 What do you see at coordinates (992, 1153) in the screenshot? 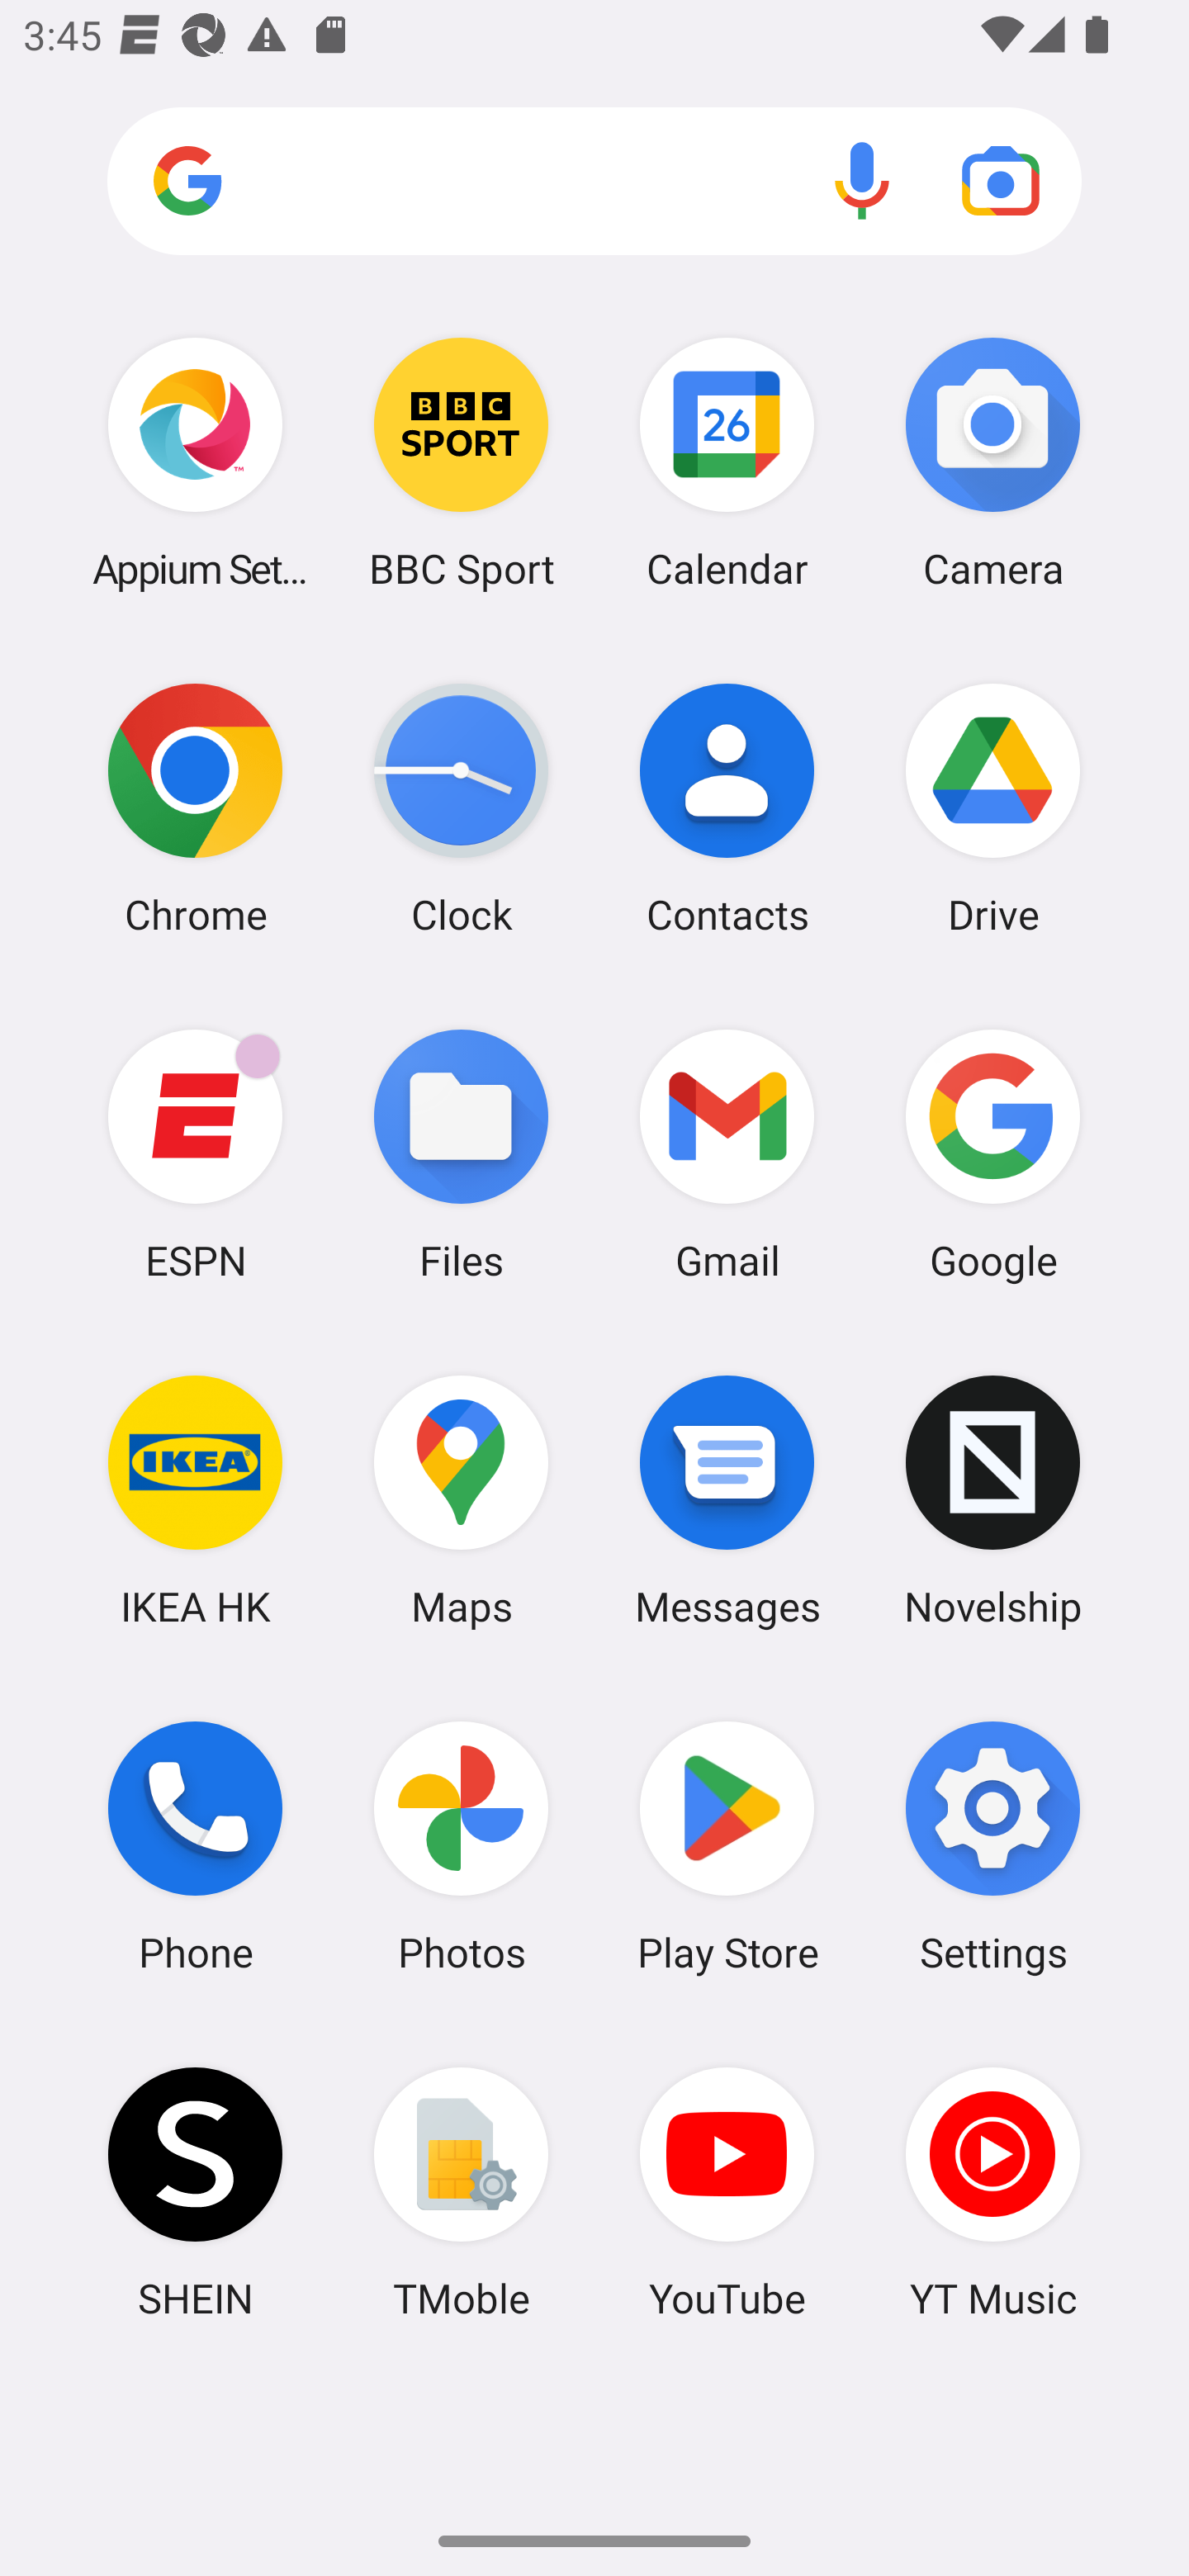
I see `Google` at bounding box center [992, 1153].